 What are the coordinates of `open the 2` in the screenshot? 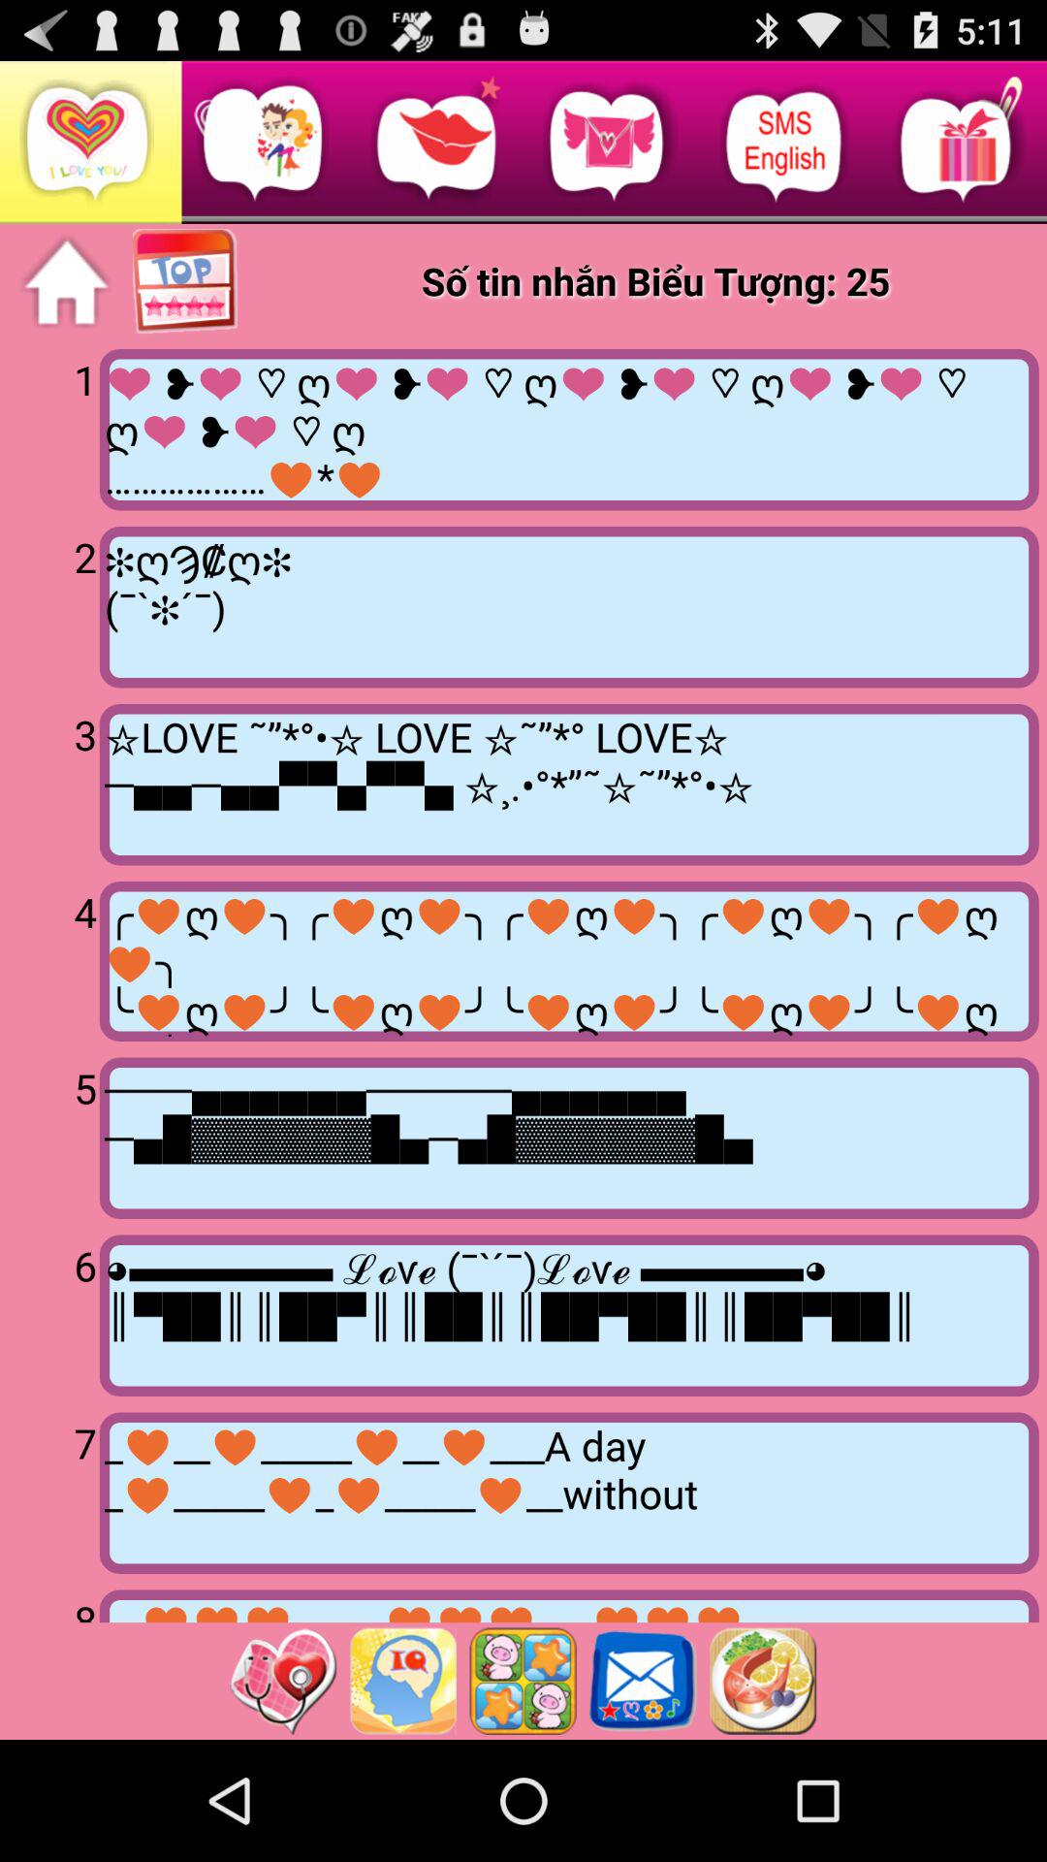 It's located at (53, 605).